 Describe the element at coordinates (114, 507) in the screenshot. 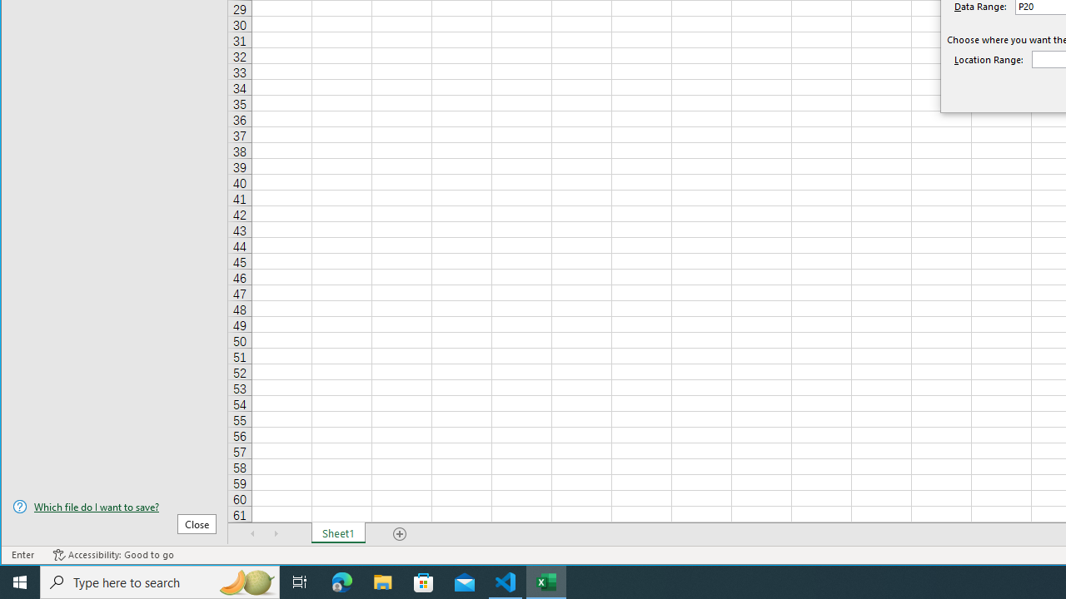

I see `Which file do I want to save?` at that location.